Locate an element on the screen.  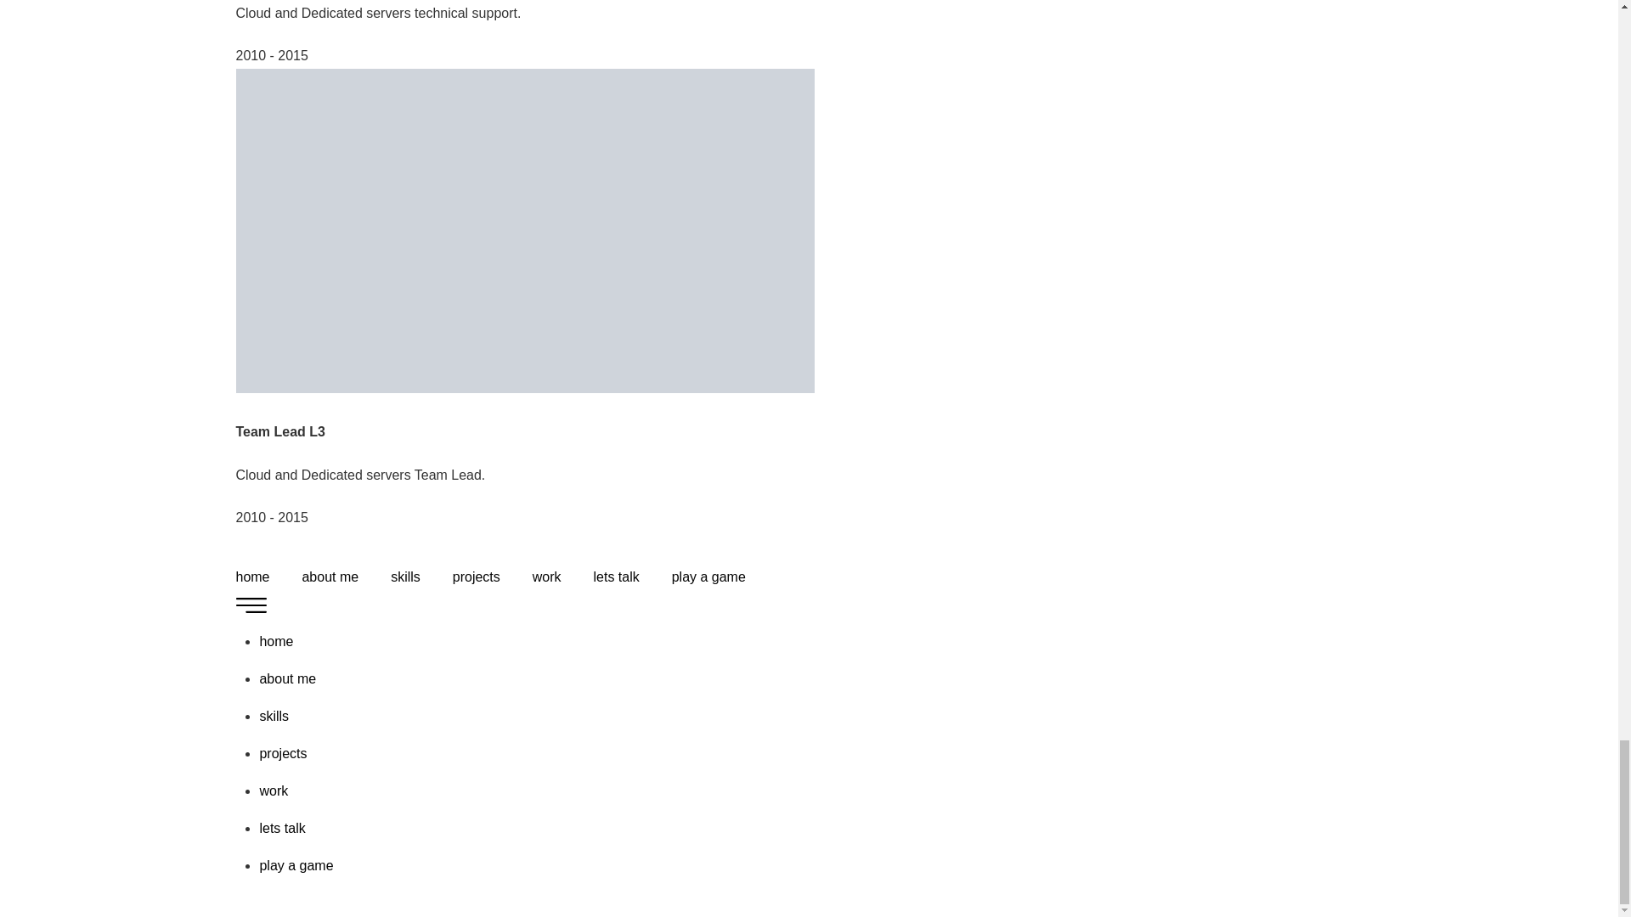
play a game is located at coordinates (296, 865).